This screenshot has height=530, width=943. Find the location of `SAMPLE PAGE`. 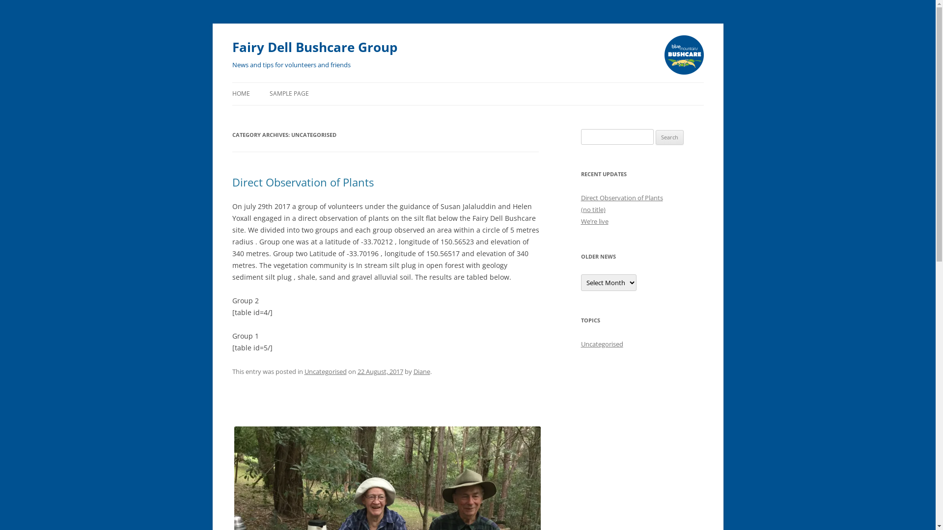

SAMPLE PAGE is located at coordinates (289, 94).